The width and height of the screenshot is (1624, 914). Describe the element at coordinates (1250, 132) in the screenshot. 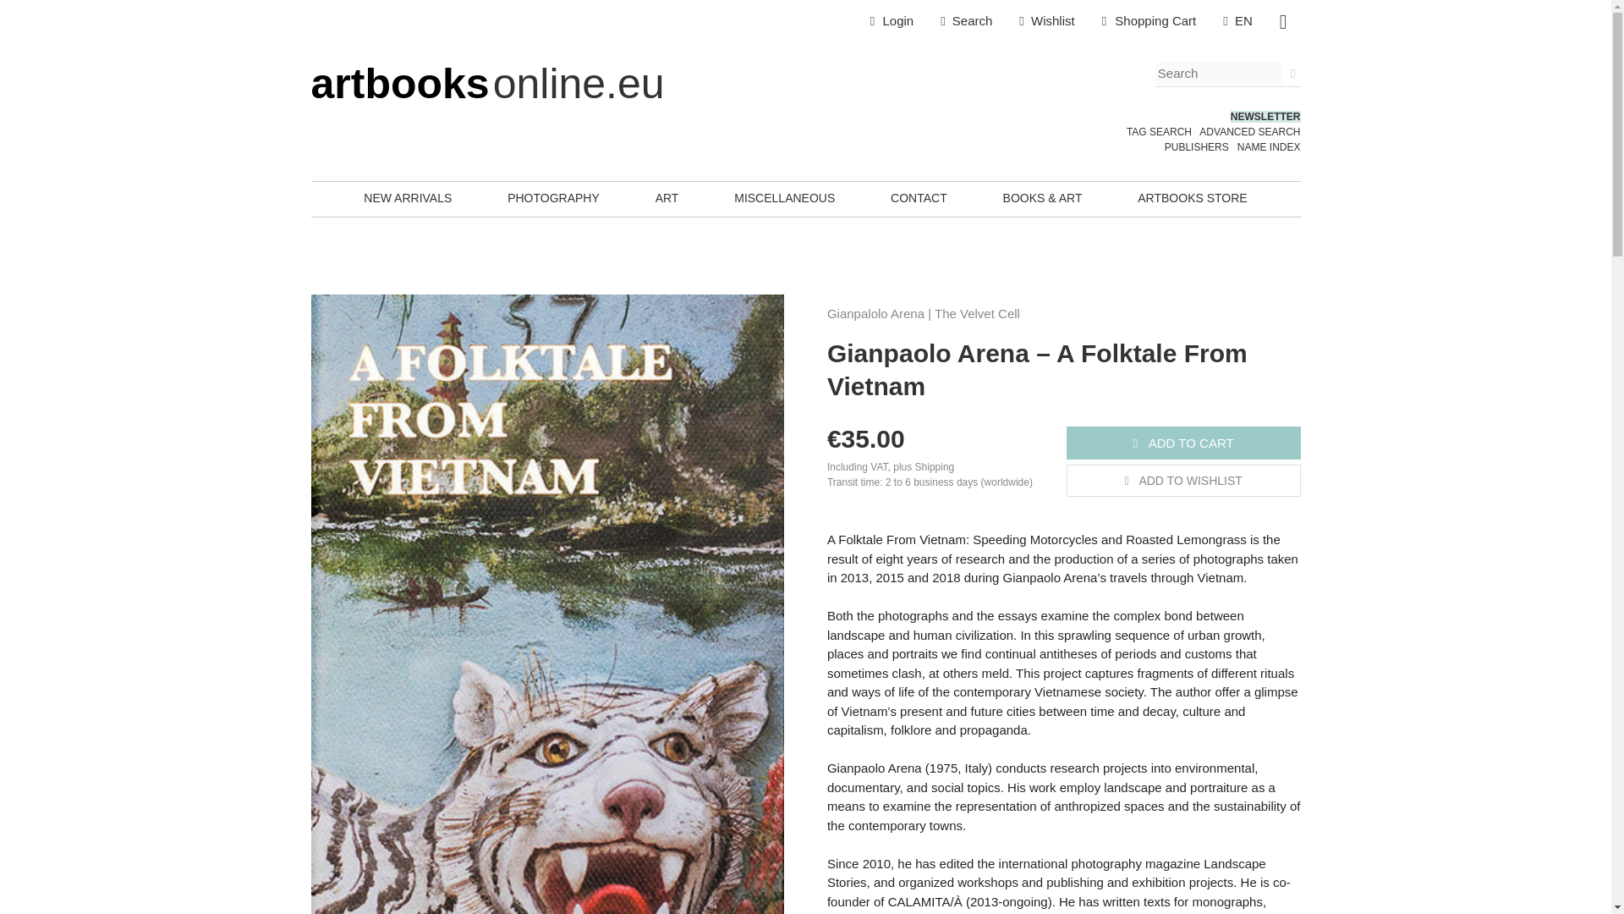

I see `ADVANCED SEARCH` at that location.